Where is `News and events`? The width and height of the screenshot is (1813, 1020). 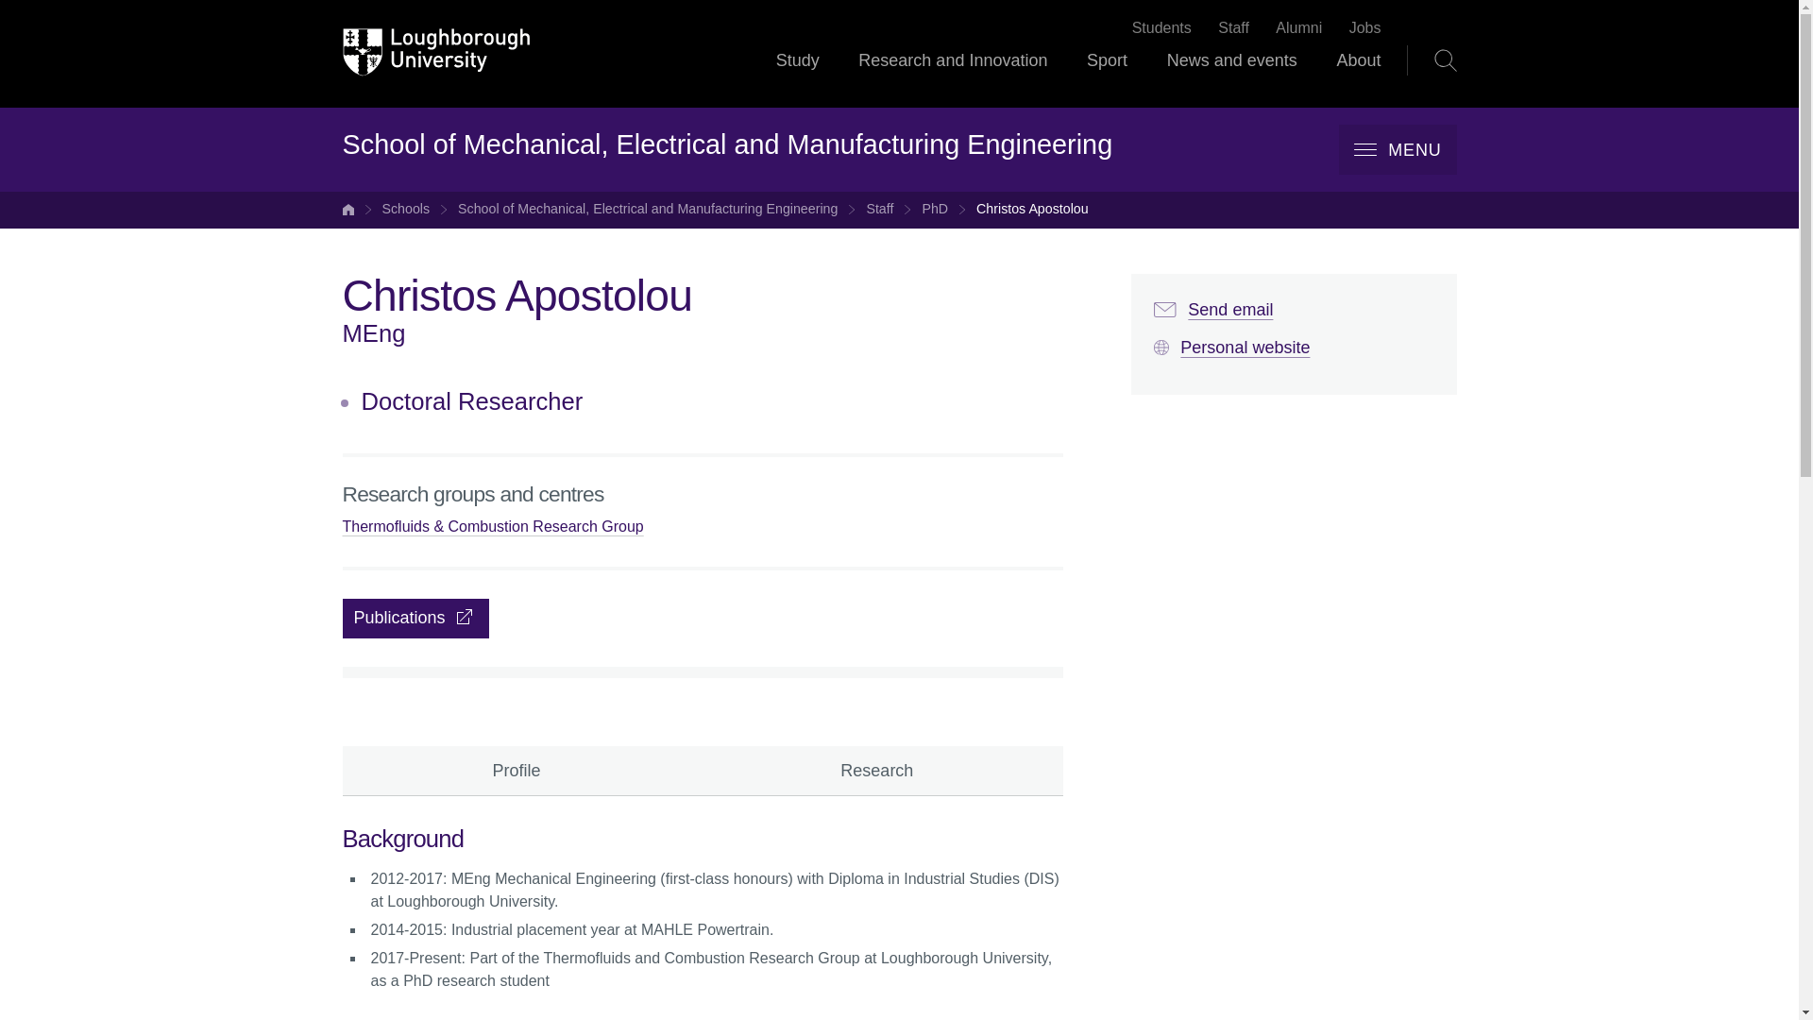
News and events is located at coordinates (1232, 77).